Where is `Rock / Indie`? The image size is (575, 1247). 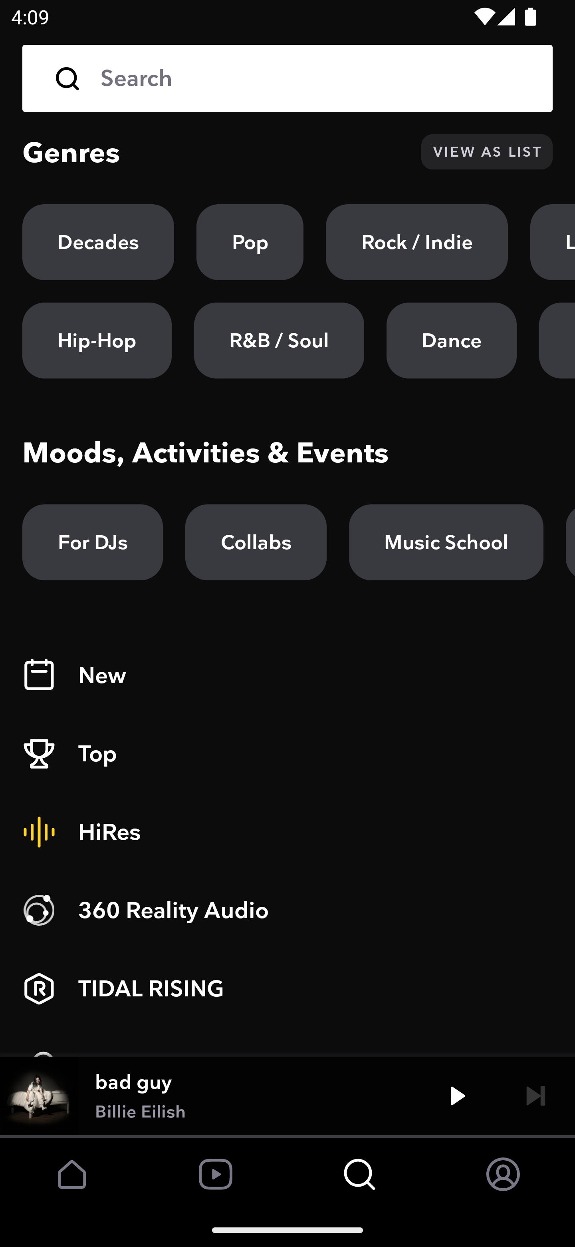
Rock / Indie is located at coordinates (417, 242).